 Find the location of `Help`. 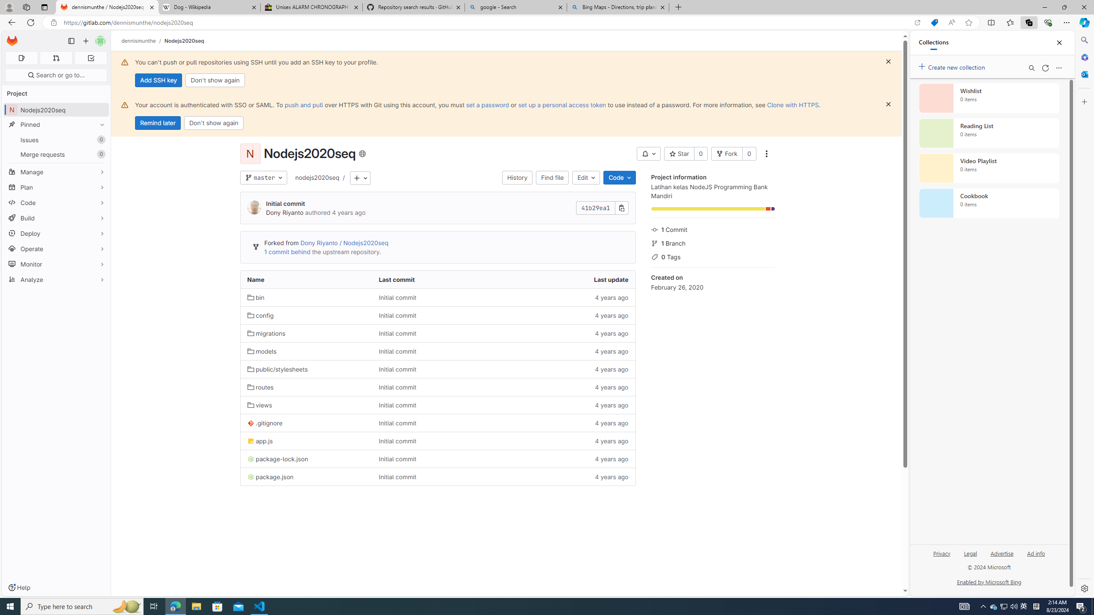

Help is located at coordinates (19, 588).